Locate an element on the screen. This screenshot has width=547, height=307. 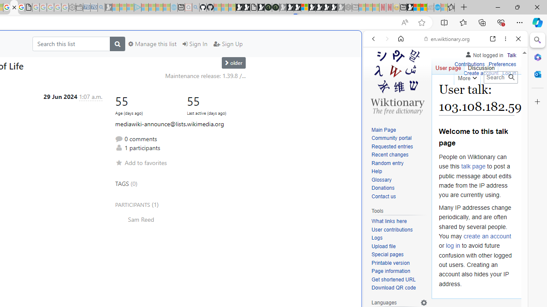
talk page is located at coordinates (473, 166).